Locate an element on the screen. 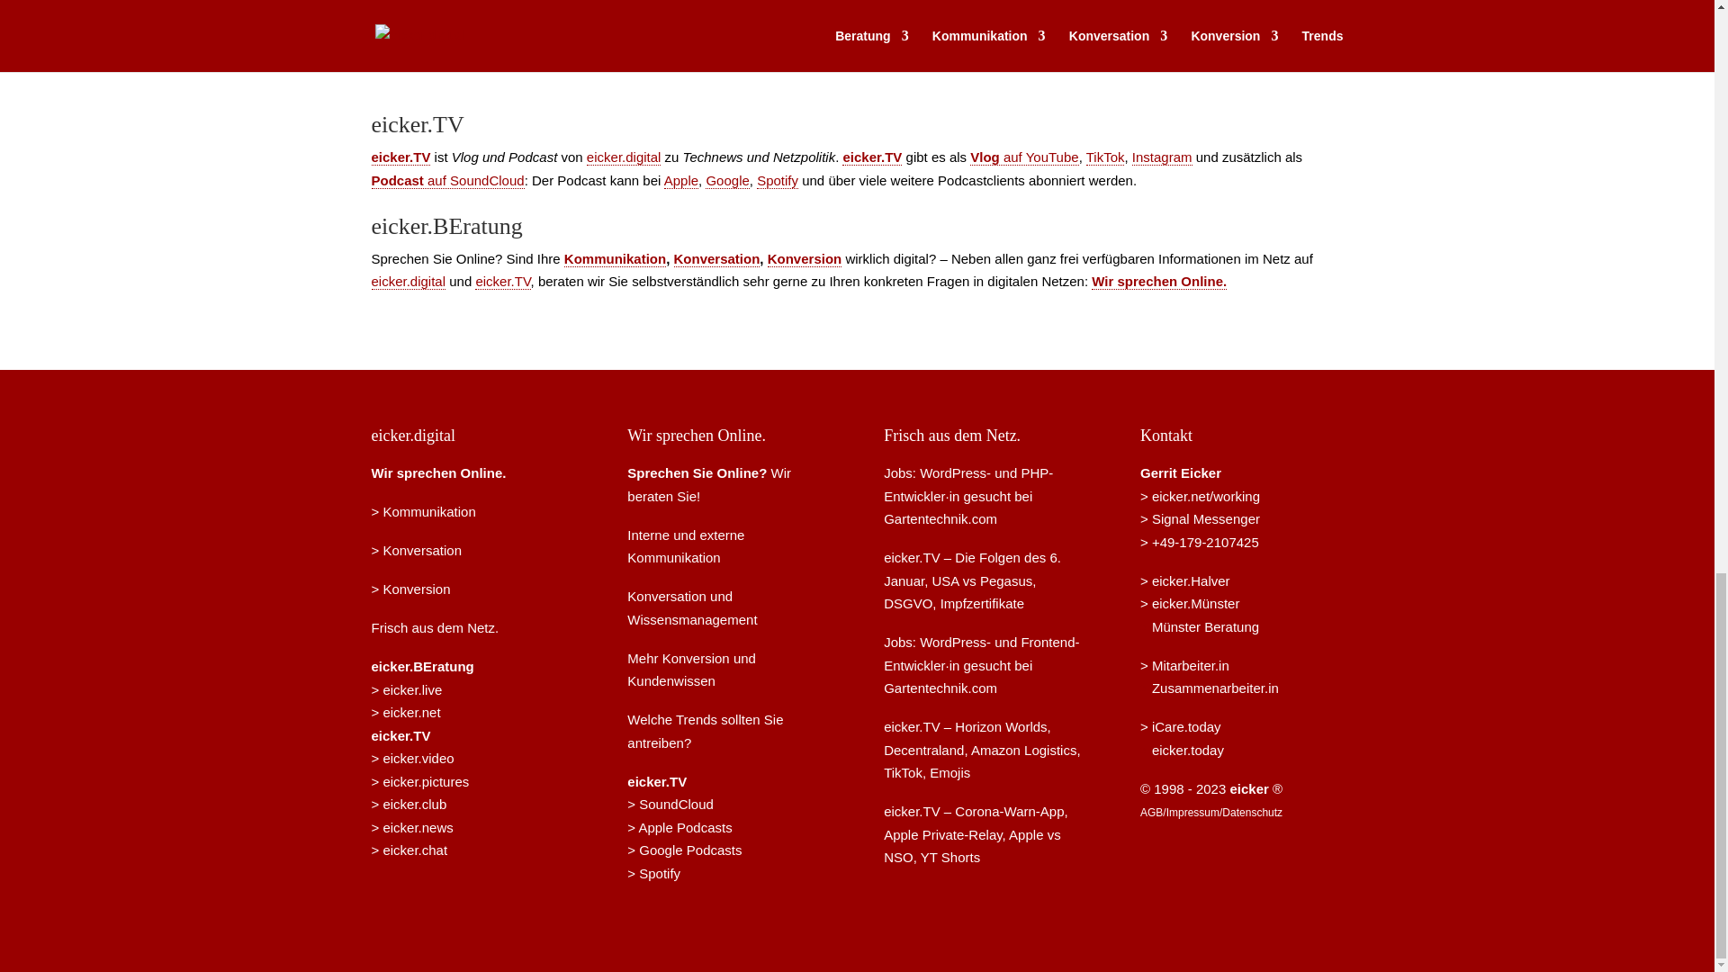 The width and height of the screenshot is (1728, 972). Konversationsberatung is located at coordinates (416, 549).